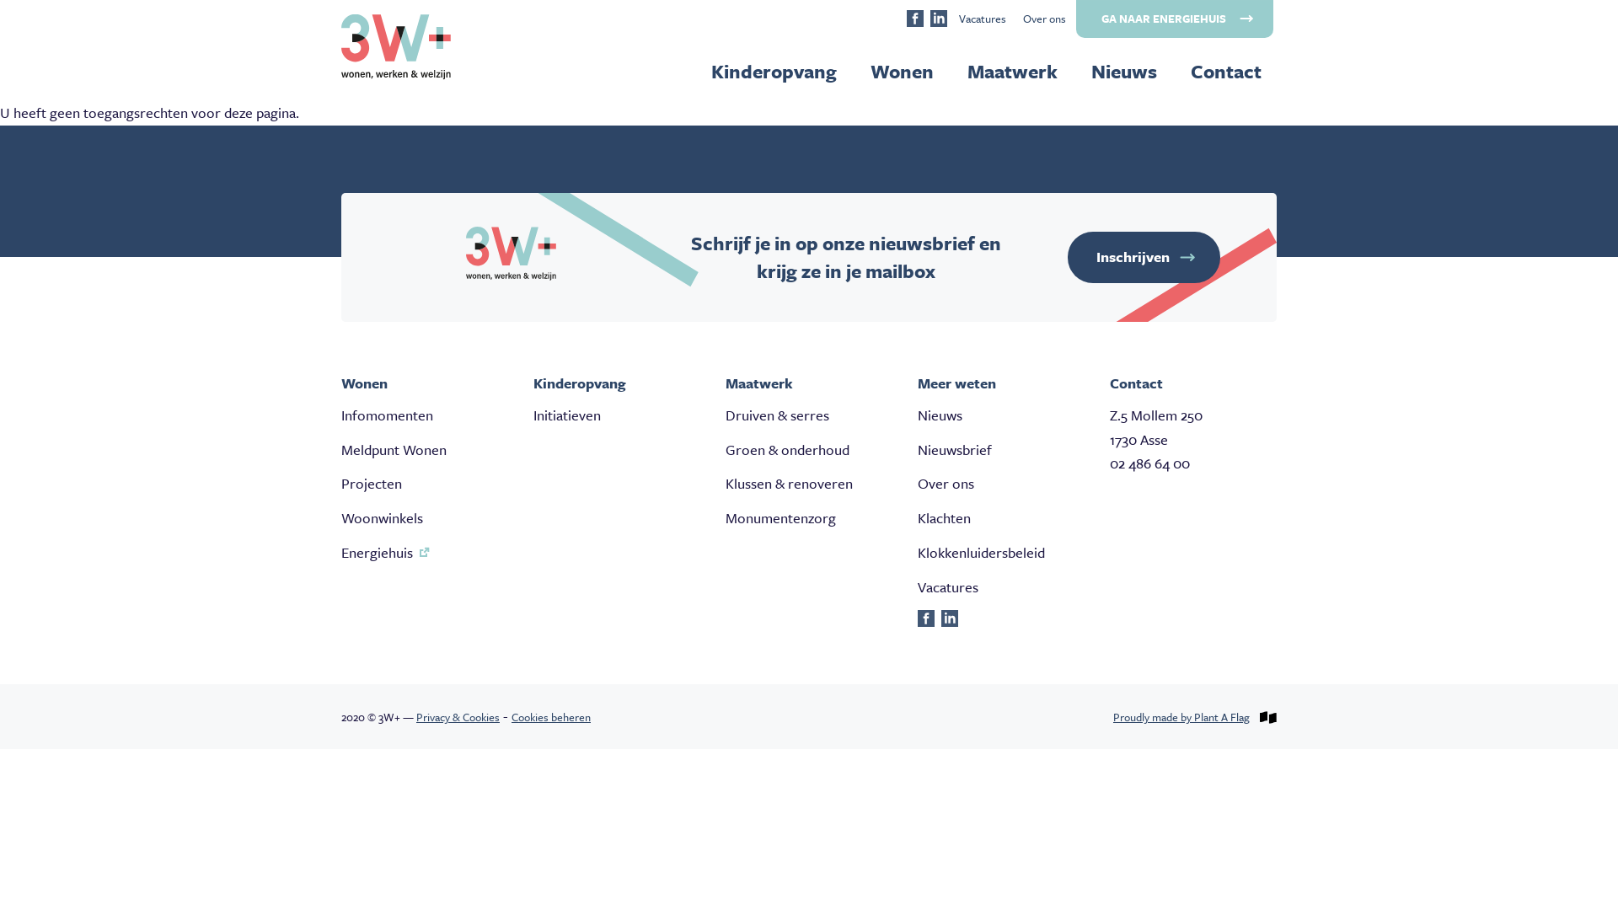 This screenshot has width=1618, height=910. Describe the element at coordinates (0, 0) in the screenshot. I see `Overslaan en naar de inhoud gaan` at that location.